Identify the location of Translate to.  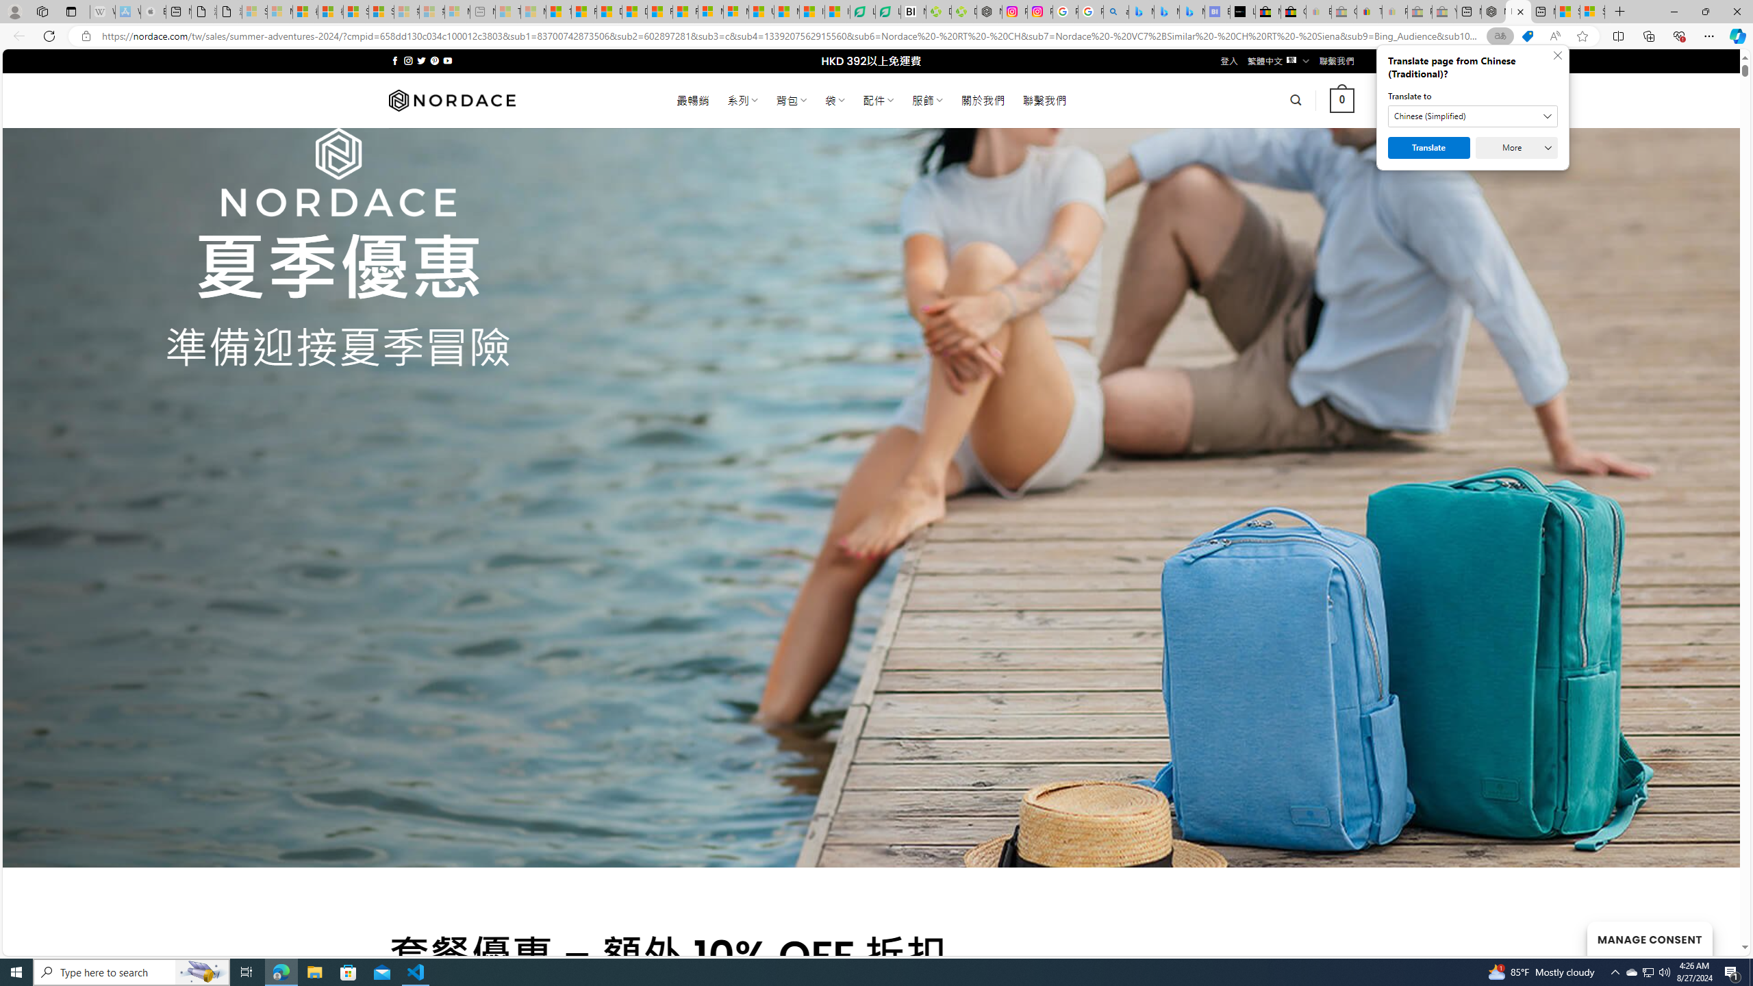
(1473, 116).